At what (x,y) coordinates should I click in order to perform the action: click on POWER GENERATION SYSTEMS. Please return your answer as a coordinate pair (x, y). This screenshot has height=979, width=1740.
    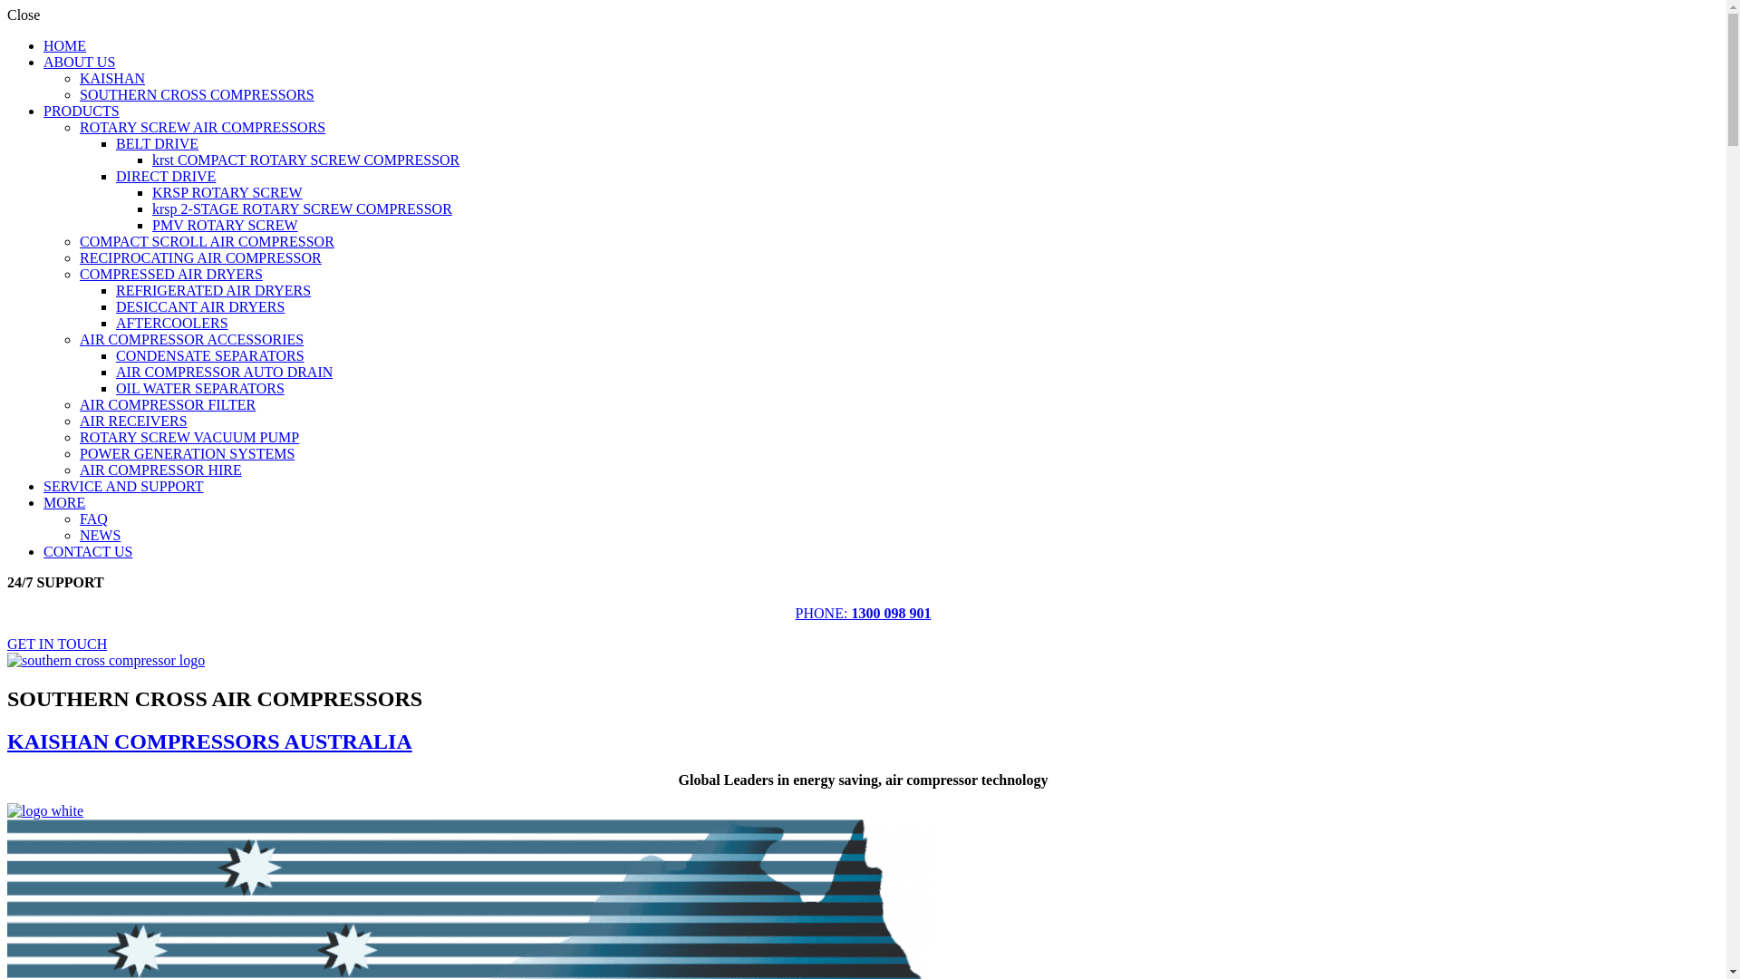
    Looking at the image, I should click on (187, 453).